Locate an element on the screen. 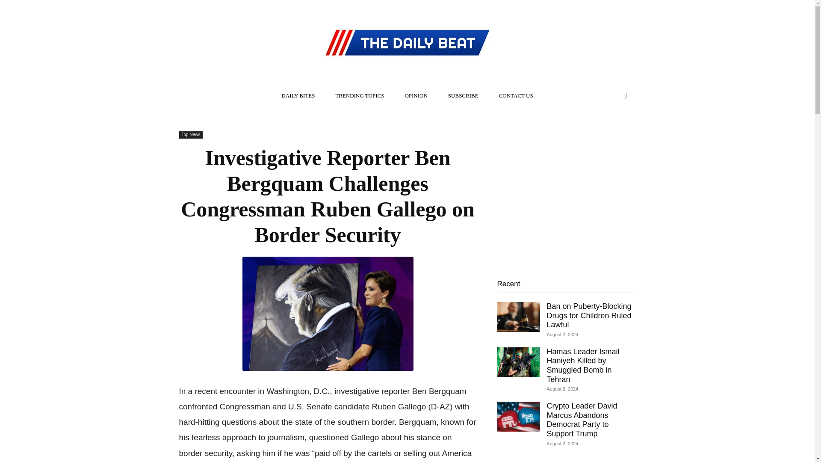 The width and height of the screenshot is (821, 462). TRENDING TOPICS is located at coordinates (359, 96).